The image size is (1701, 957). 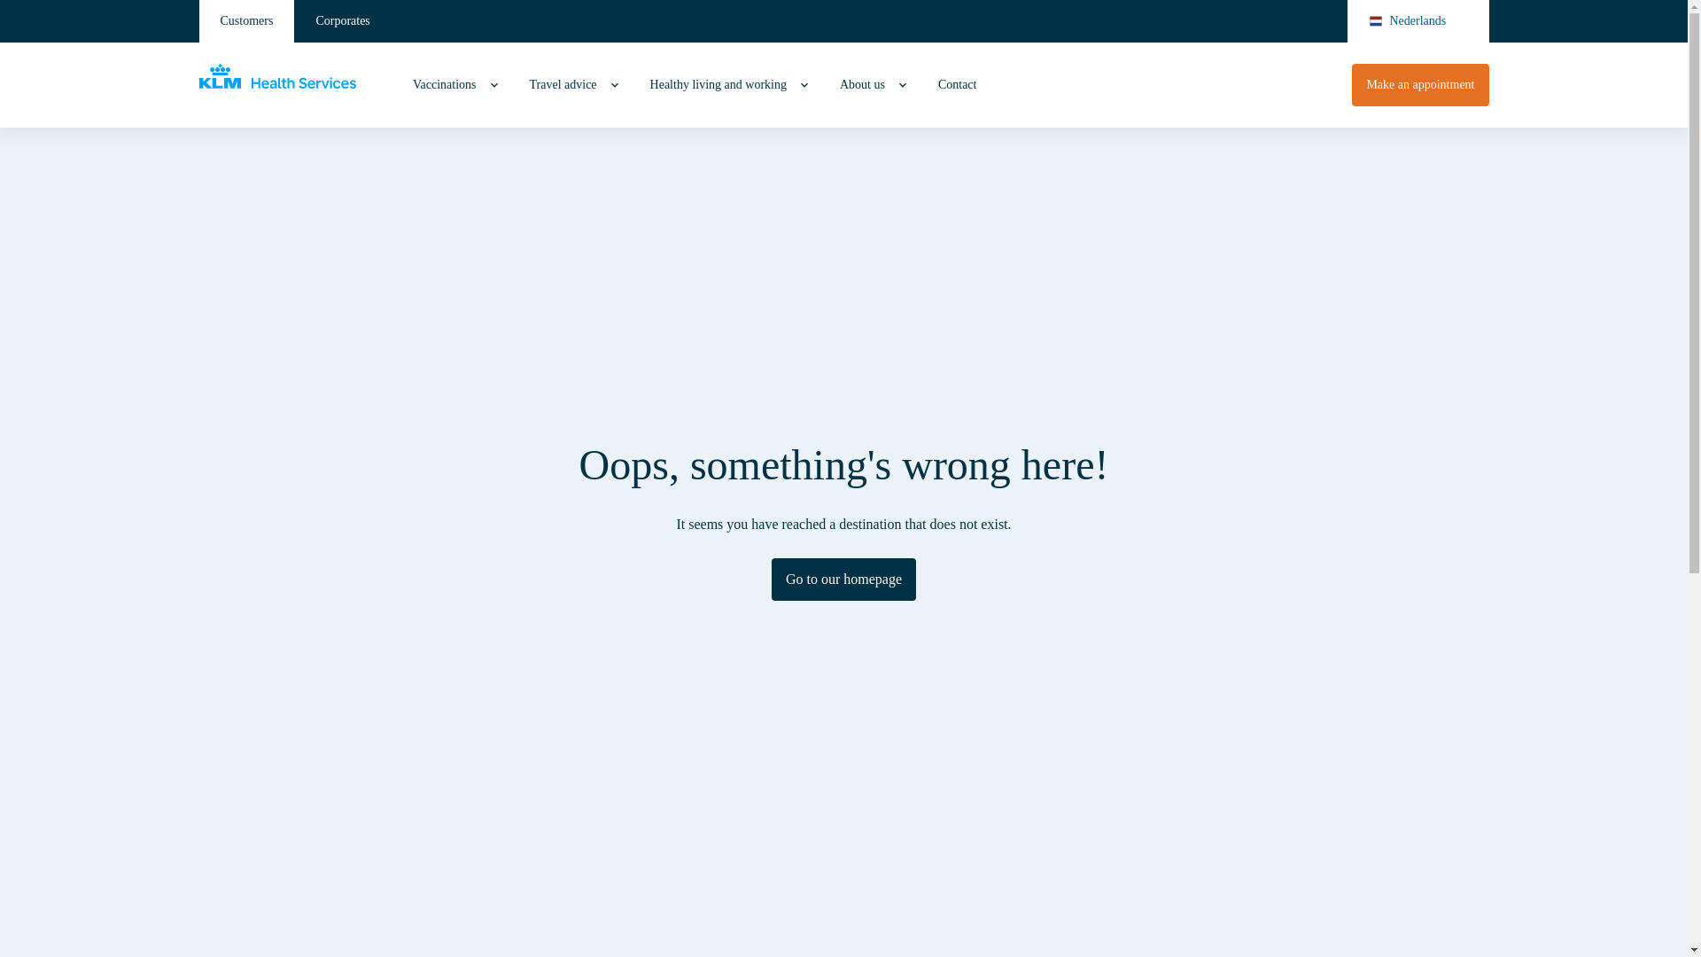 What do you see at coordinates (862, 85) in the screenshot?
I see `About us` at bounding box center [862, 85].